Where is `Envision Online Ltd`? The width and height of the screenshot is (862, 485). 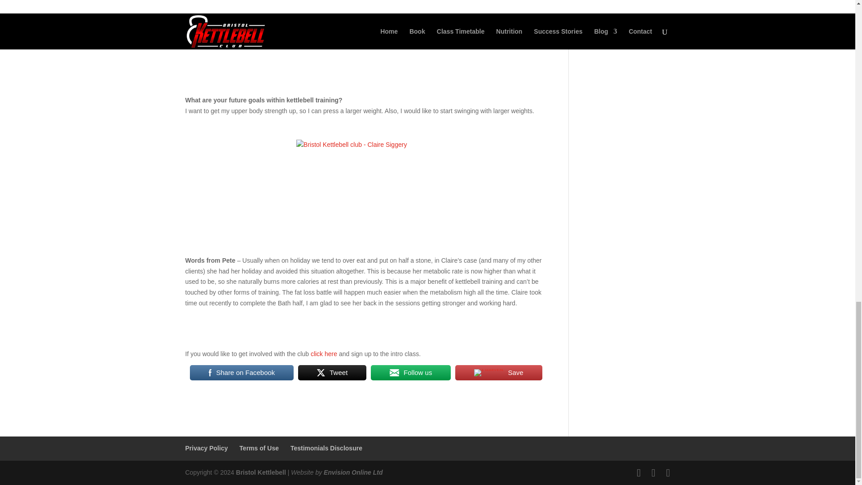
Envision Online Ltd is located at coordinates (353, 472).